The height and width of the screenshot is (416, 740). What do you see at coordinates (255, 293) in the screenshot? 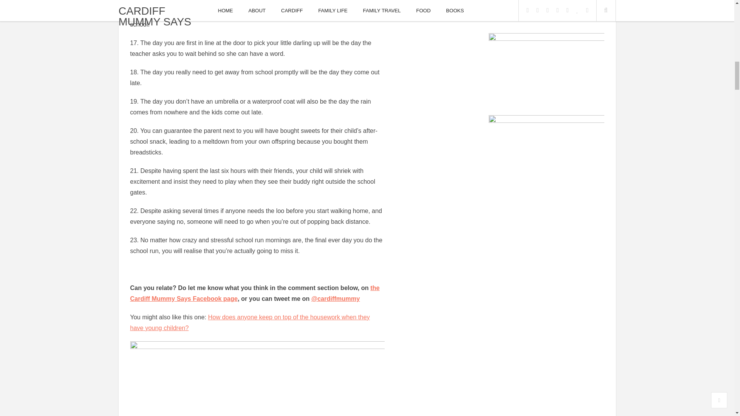
I see `the Cardiff Mummy Says Facebook page` at bounding box center [255, 293].